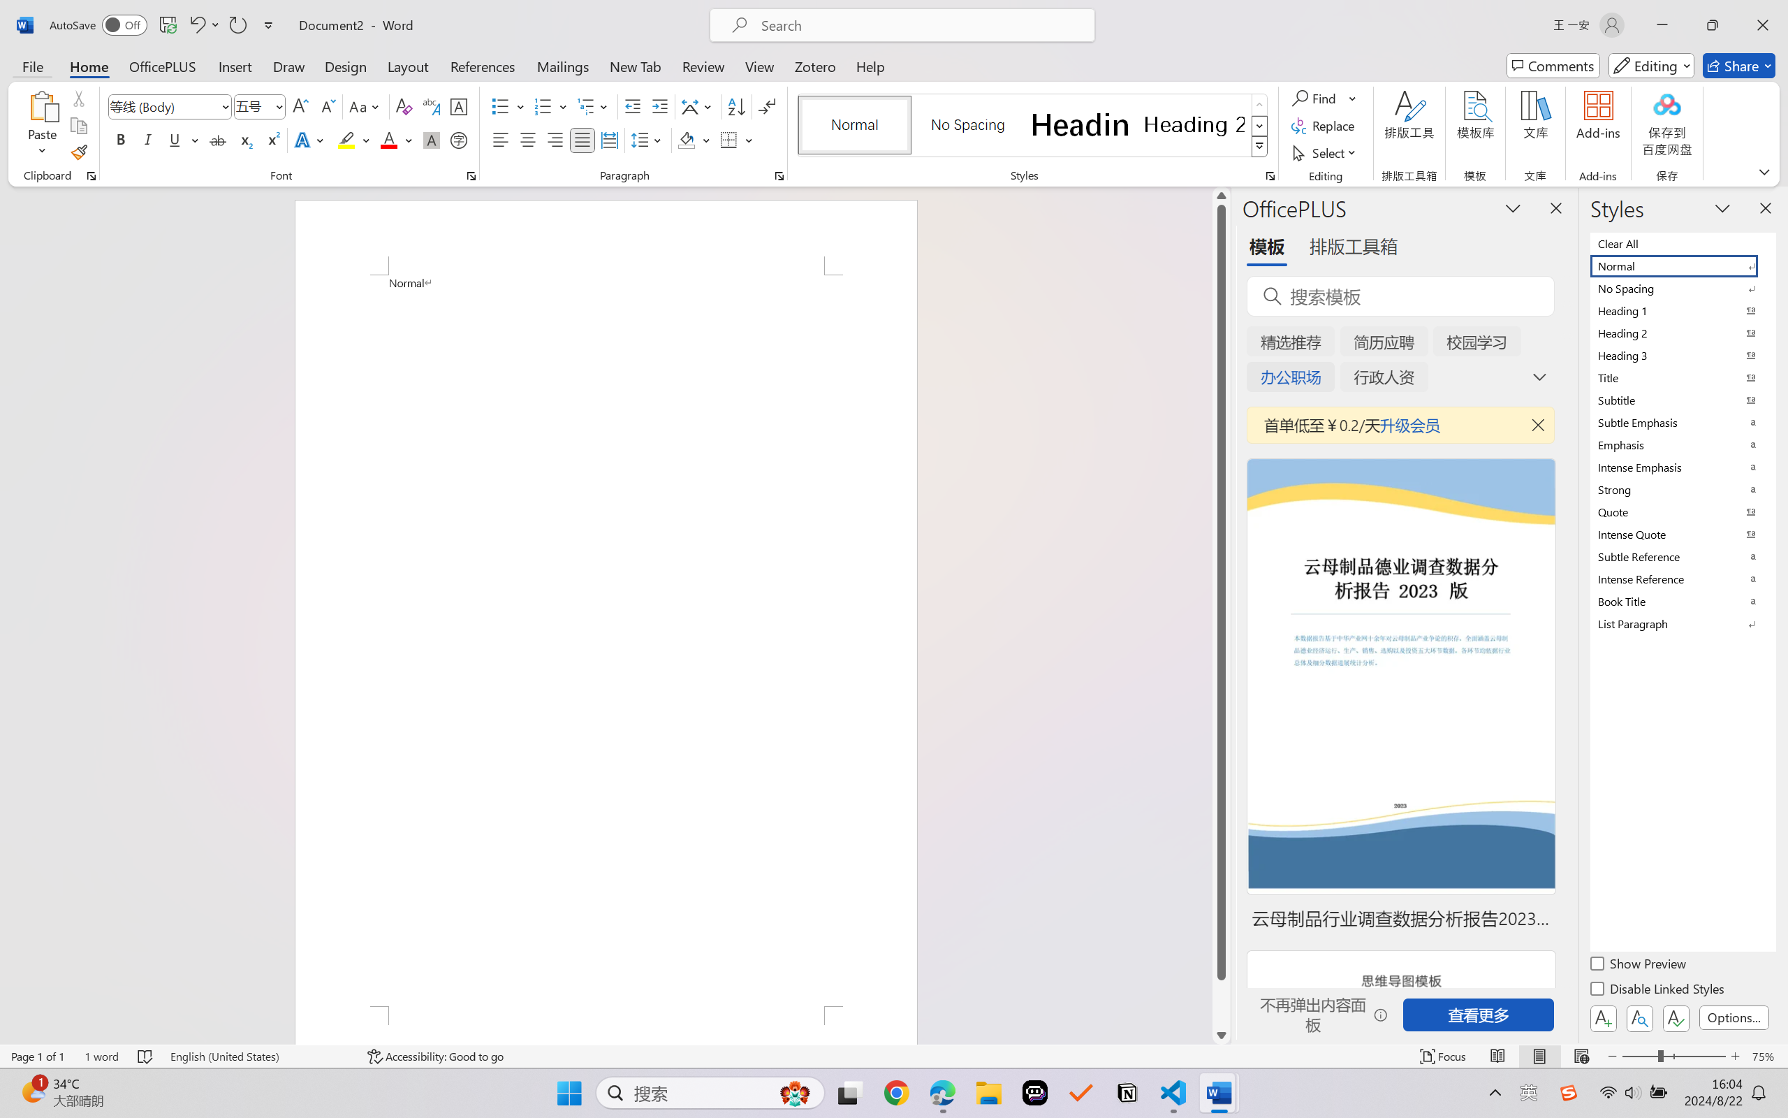 The width and height of the screenshot is (1788, 1118). I want to click on Center, so click(527, 140).